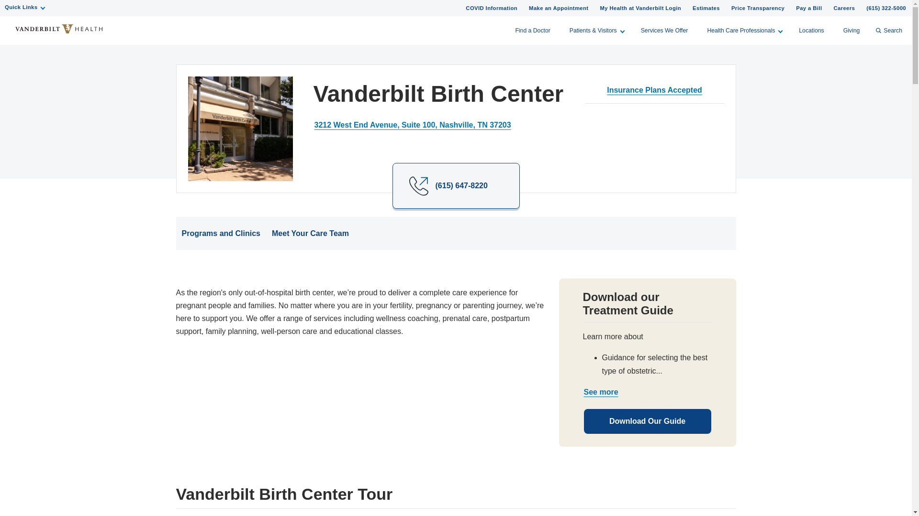  Describe the element at coordinates (706, 8) in the screenshot. I see `Estimates` at that location.